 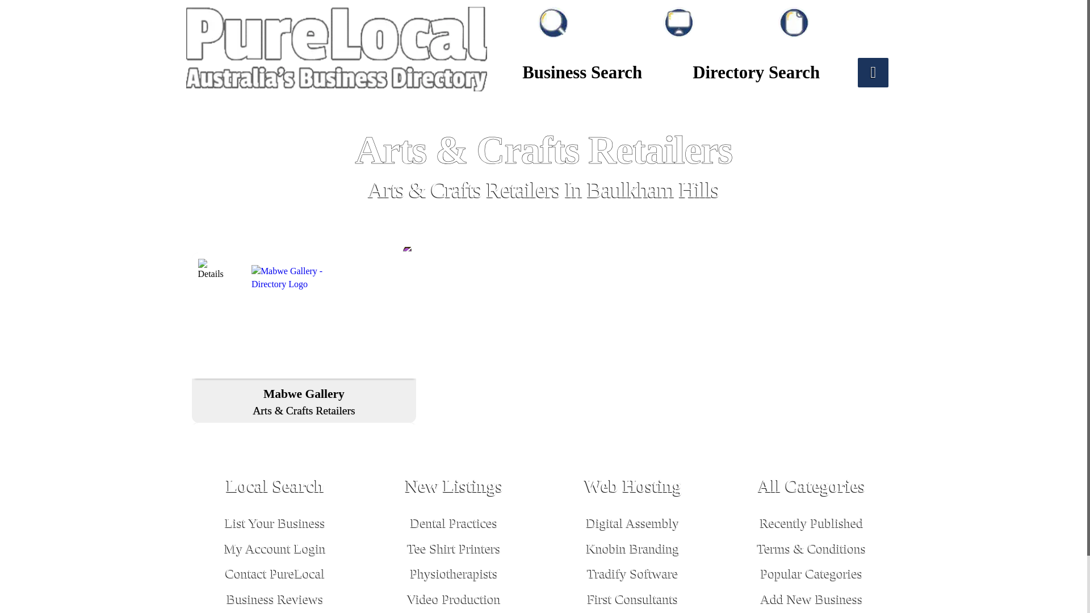 What do you see at coordinates (632, 548) in the screenshot?
I see `Knobin Branding` at bounding box center [632, 548].